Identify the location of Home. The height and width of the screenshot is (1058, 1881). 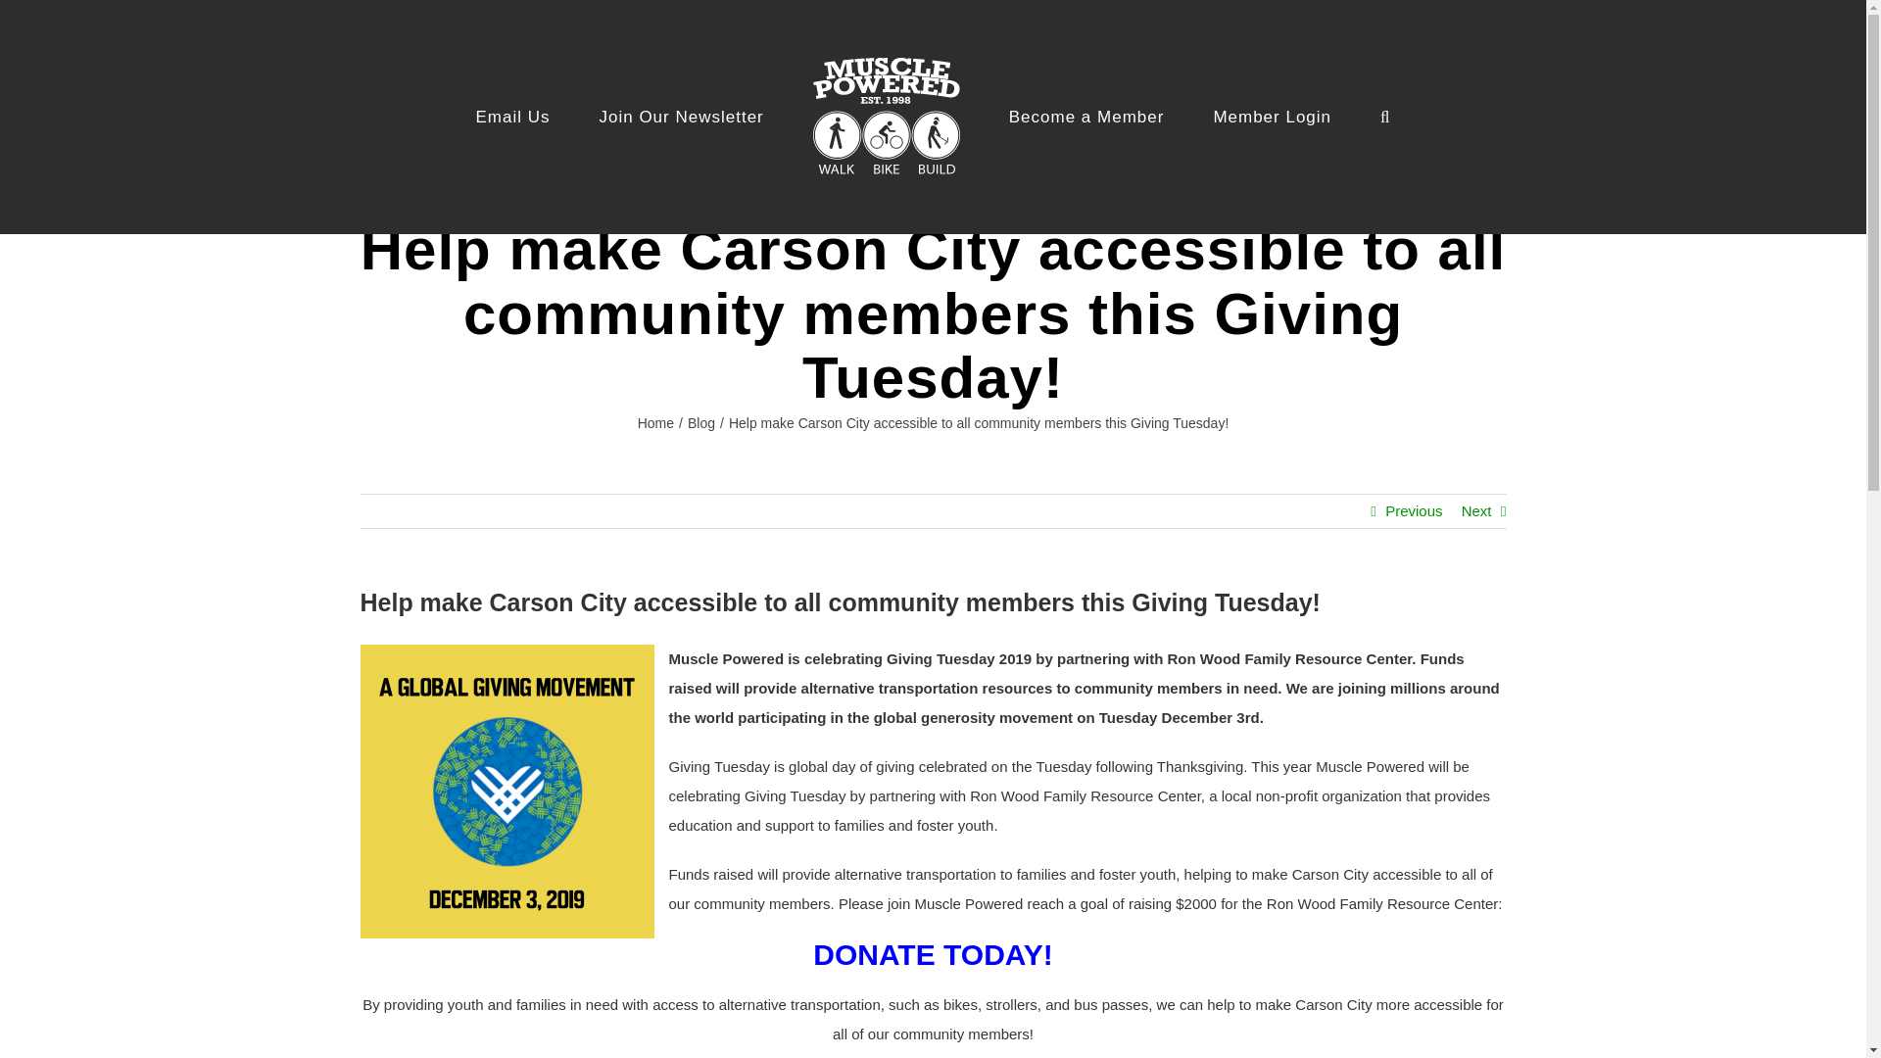
(654, 423).